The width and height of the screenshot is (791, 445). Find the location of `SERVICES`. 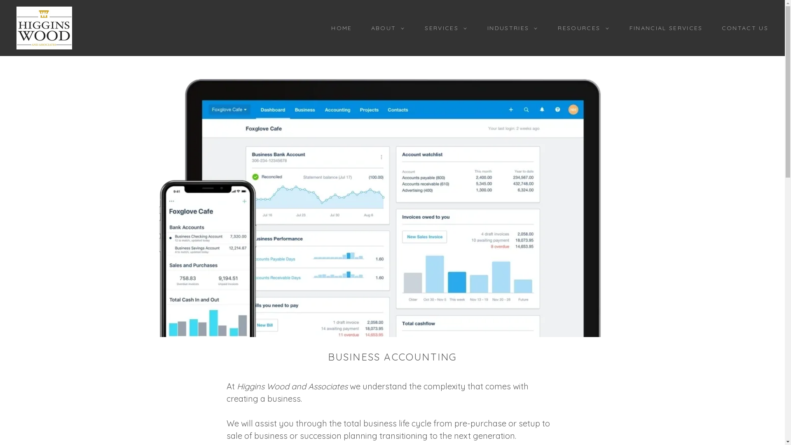

SERVICES is located at coordinates (444, 28).